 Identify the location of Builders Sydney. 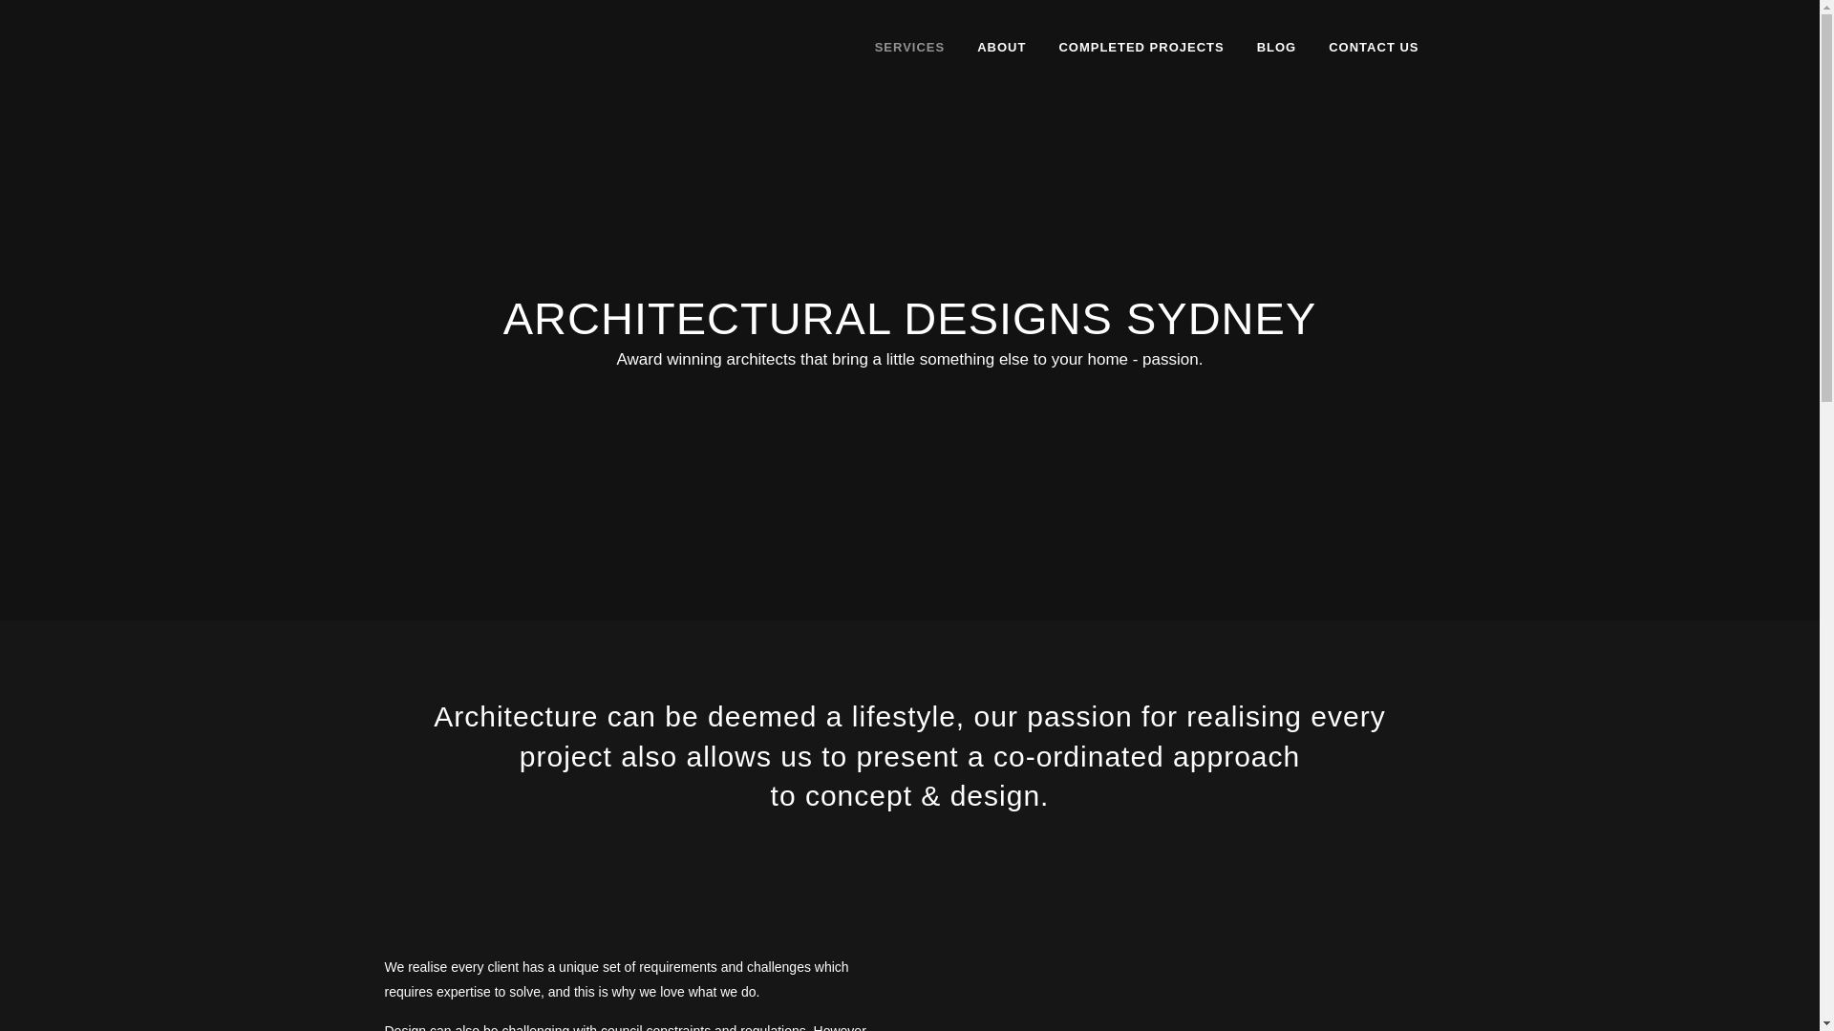
(495, 442).